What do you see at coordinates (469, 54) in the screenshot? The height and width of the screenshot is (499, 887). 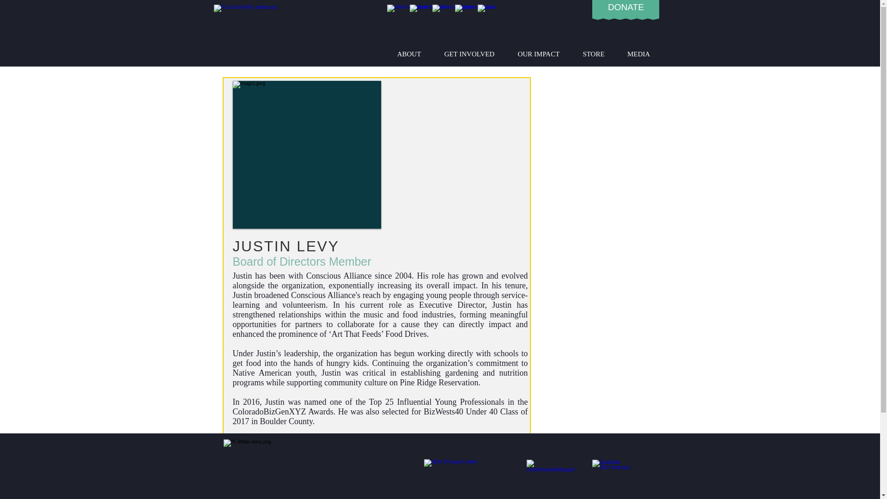 I see `GET INVOLVED` at bounding box center [469, 54].